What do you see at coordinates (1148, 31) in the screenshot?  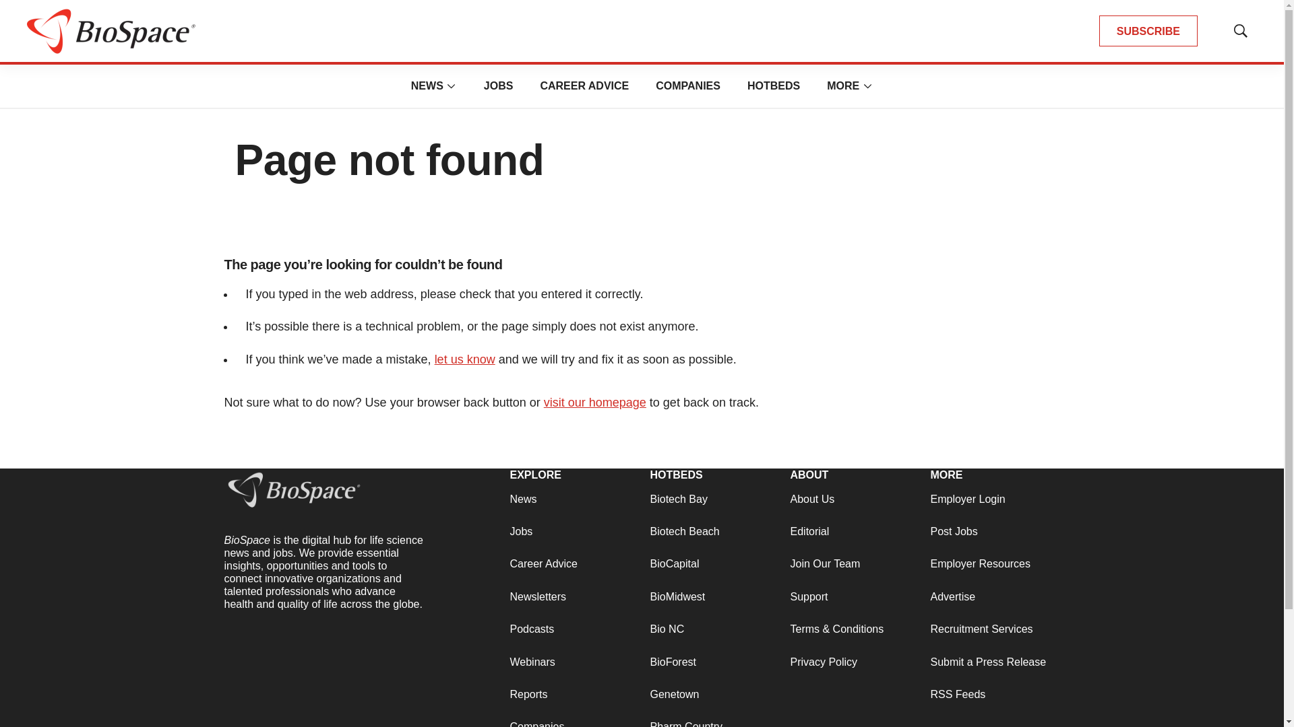 I see `SUBSCRIBE` at bounding box center [1148, 31].